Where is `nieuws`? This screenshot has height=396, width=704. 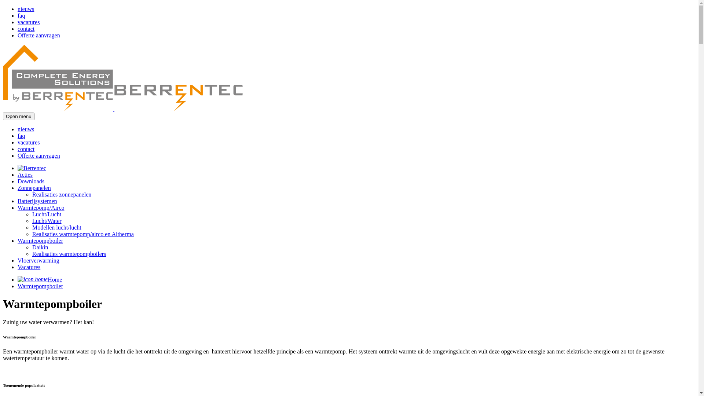
nieuws is located at coordinates (26, 129).